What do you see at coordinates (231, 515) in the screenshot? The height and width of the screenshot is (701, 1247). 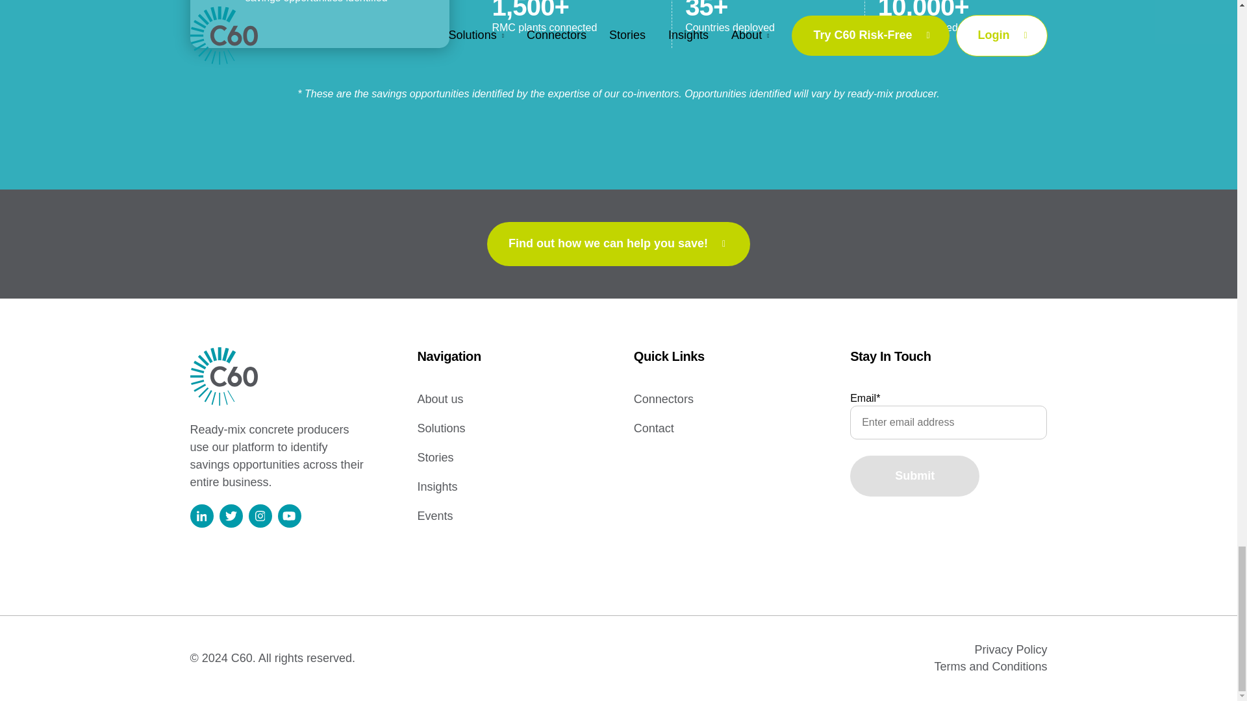 I see `Follow us on Twitter` at bounding box center [231, 515].